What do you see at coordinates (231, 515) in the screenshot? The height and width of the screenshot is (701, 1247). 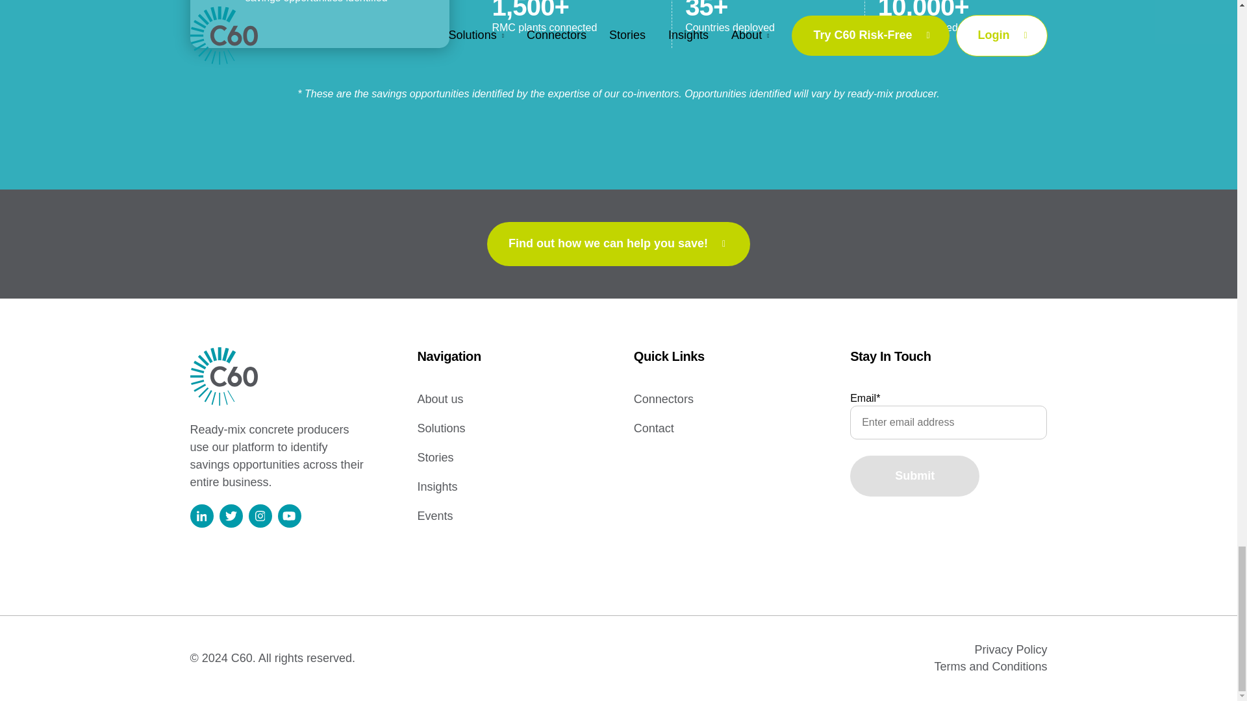 I see `Follow us on Twitter` at bounding box center [231, 515].